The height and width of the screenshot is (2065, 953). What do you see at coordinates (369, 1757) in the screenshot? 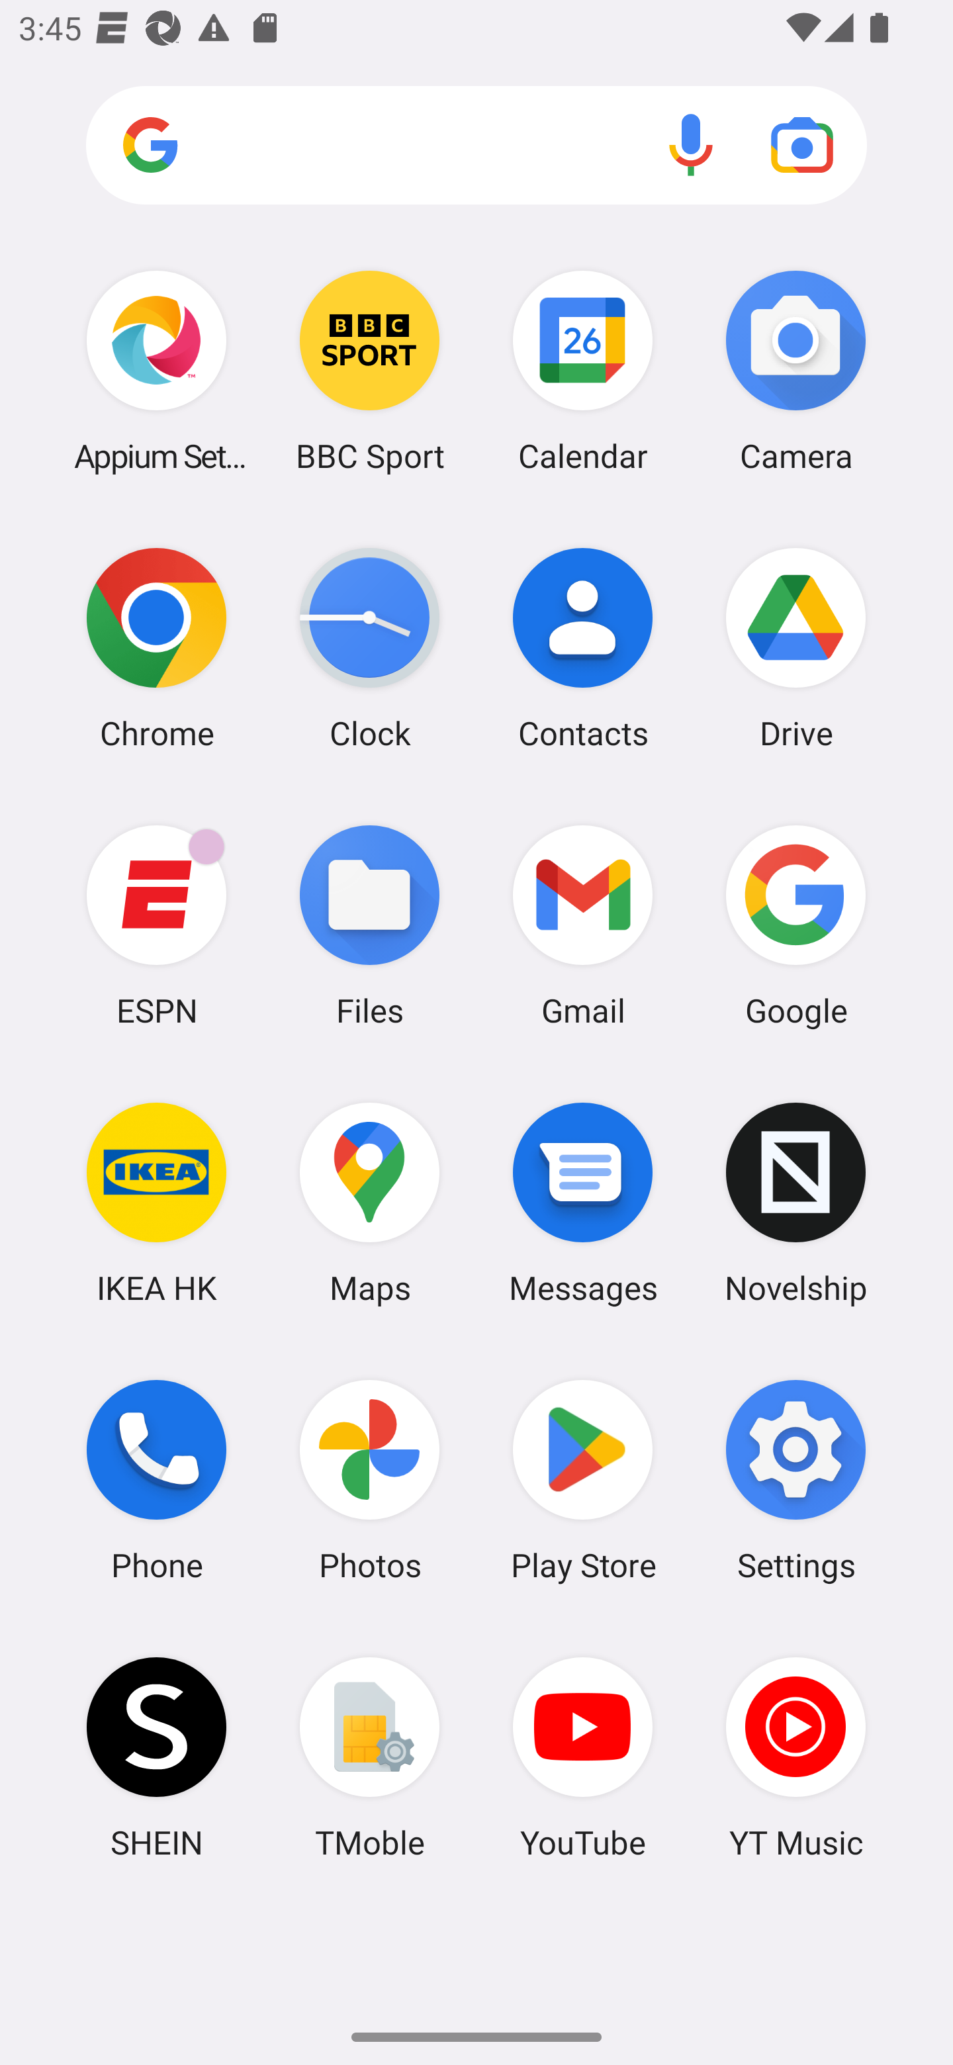
I see `TMoble` at bounding box center [369, 1757].